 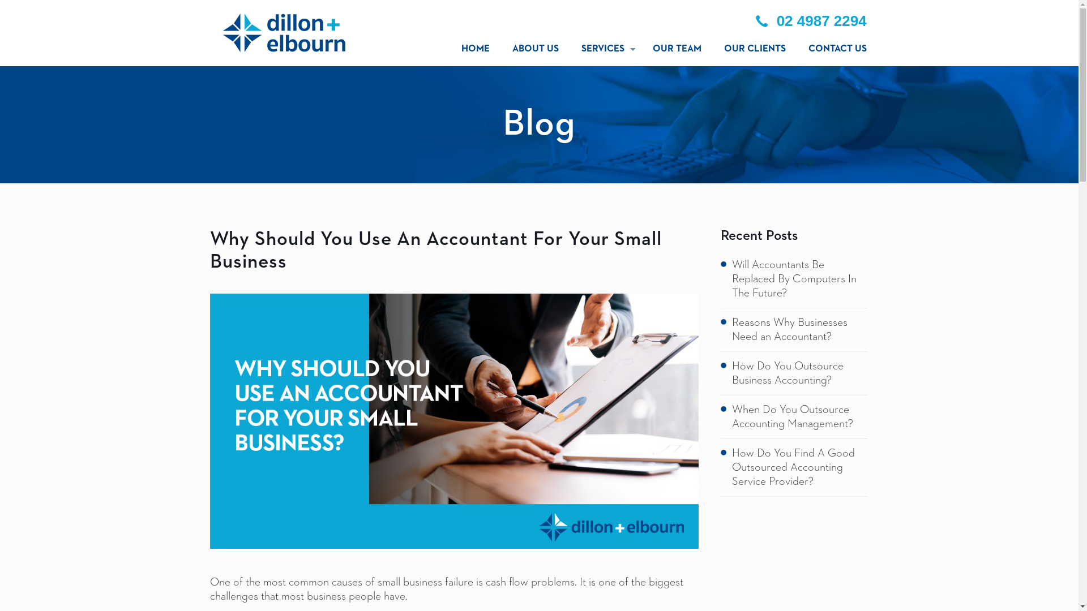 I want to click on Will Accountants Be Replaced By Computers In The Future?, so click(x=799, y=279).